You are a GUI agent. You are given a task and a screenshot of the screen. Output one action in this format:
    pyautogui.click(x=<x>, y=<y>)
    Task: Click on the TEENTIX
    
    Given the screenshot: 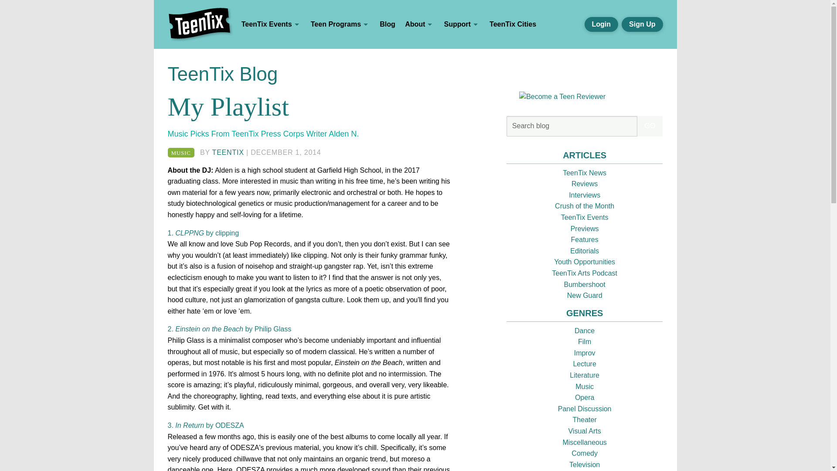 What is the action you would take?
    pyautogui.click(x=228, y=152)
    